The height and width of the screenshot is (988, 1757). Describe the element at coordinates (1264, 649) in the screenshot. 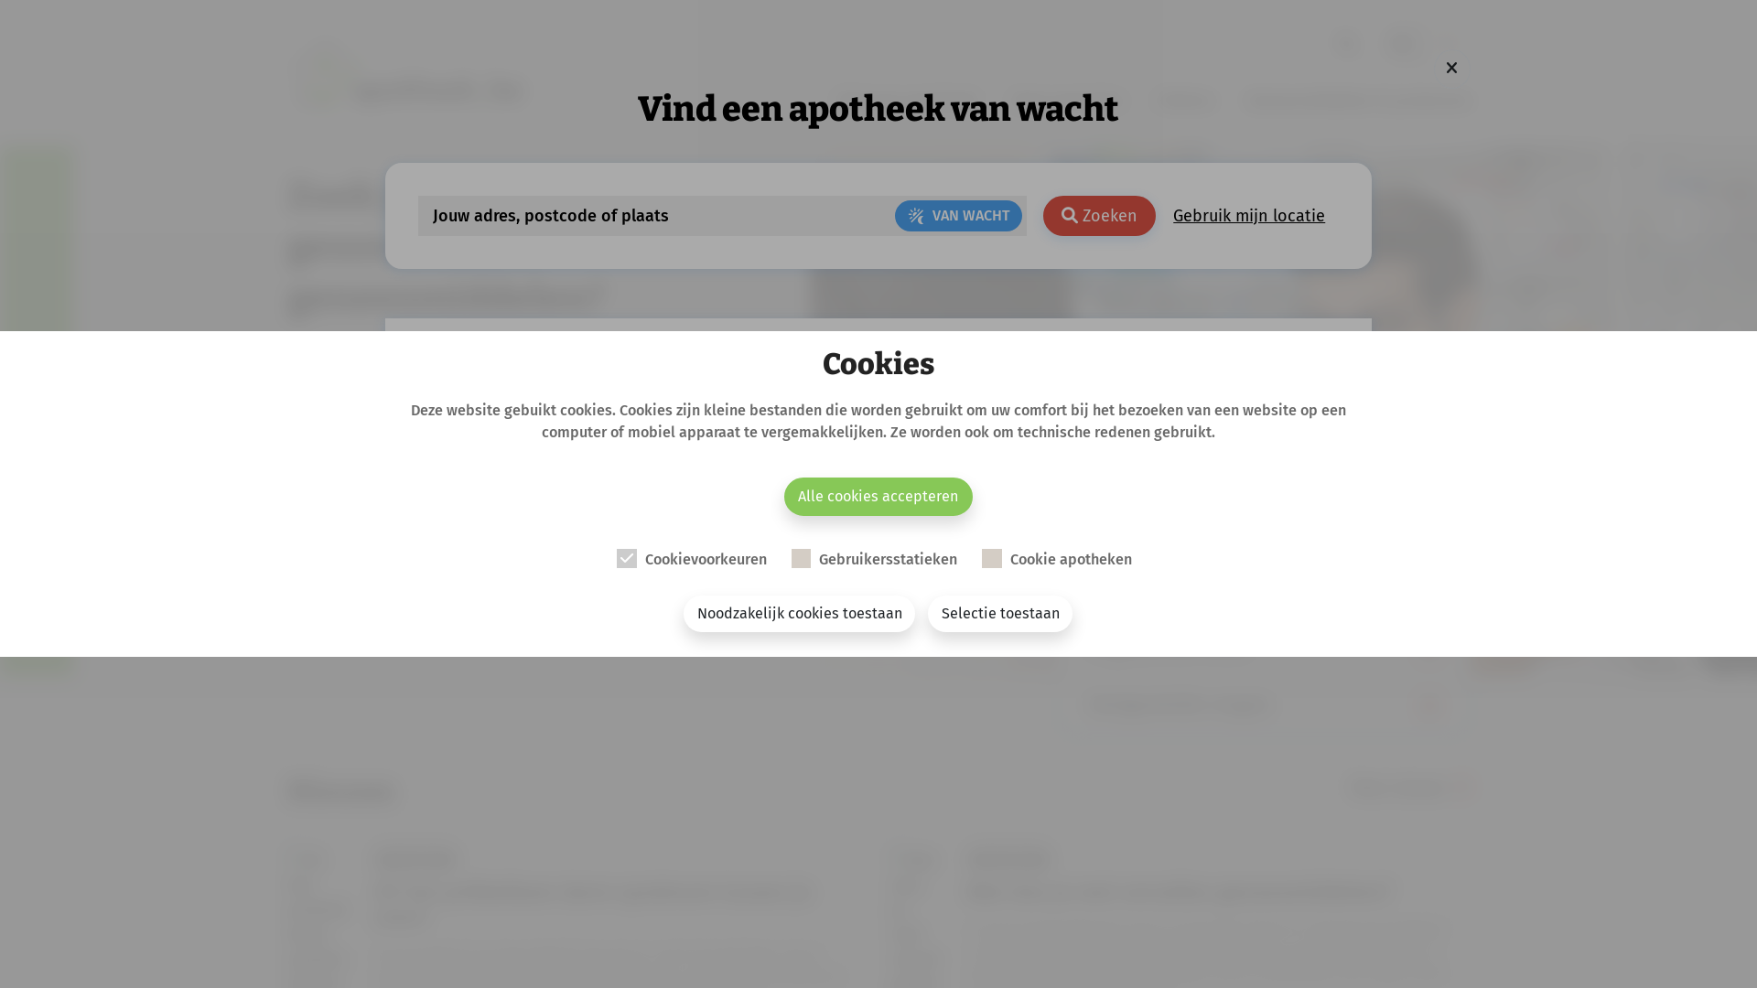

I see `In geval van nood` at that location.